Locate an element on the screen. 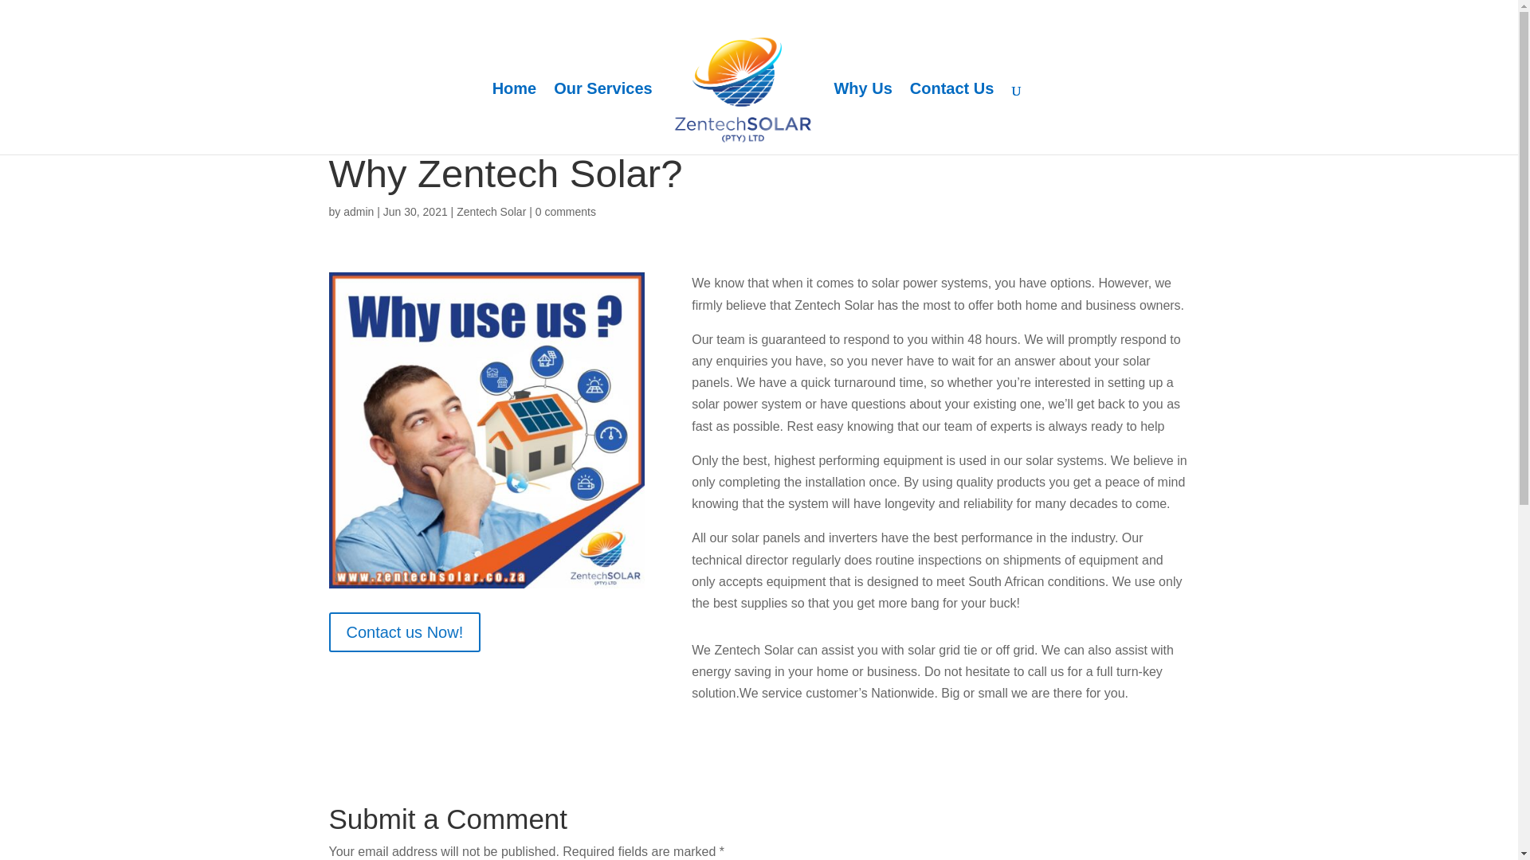 This screenshot has height=860, width=1530. Zentech Solar is located at coordinates (491, 212).